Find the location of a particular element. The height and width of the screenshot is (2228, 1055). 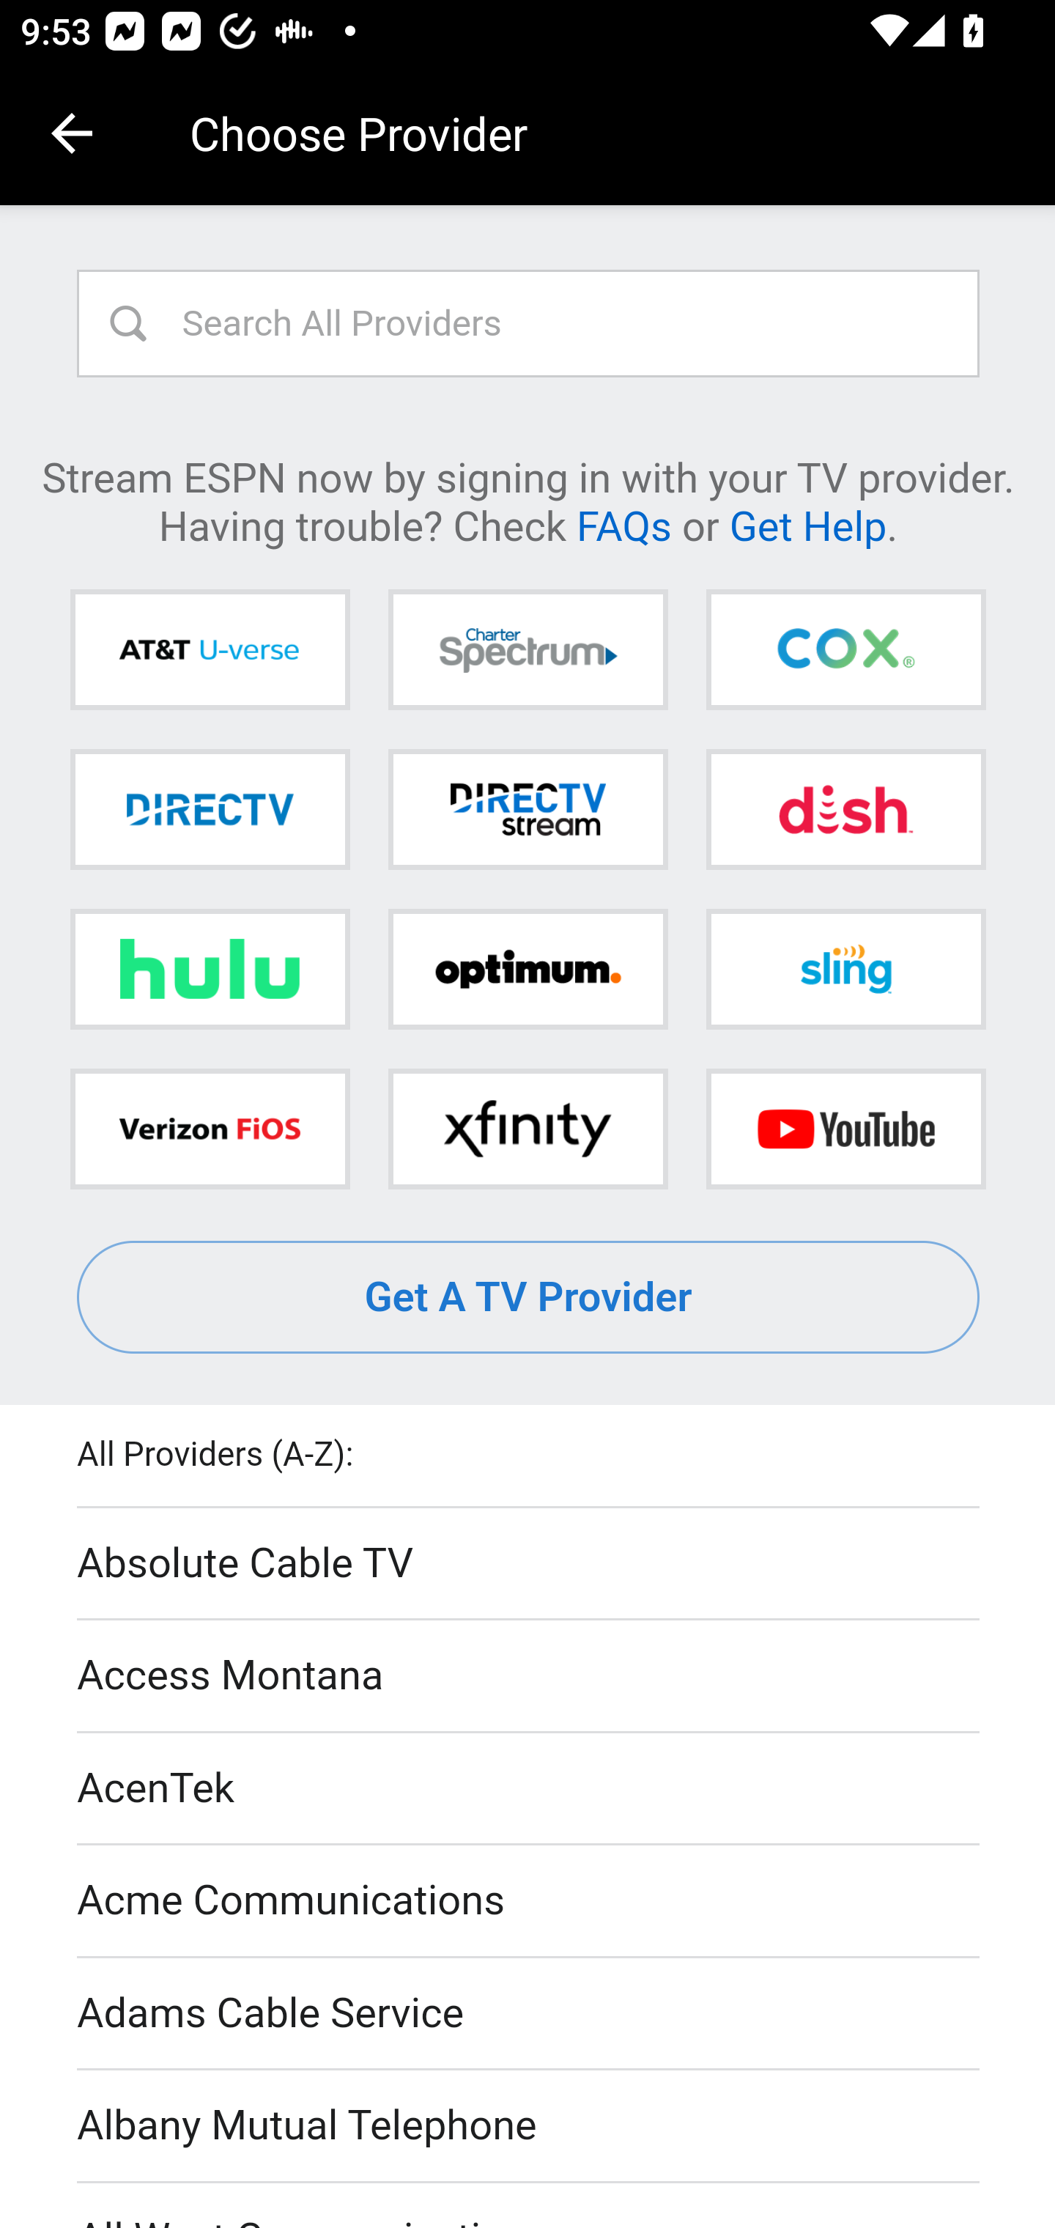

Access Montana is located at coordinates (529, 1675).